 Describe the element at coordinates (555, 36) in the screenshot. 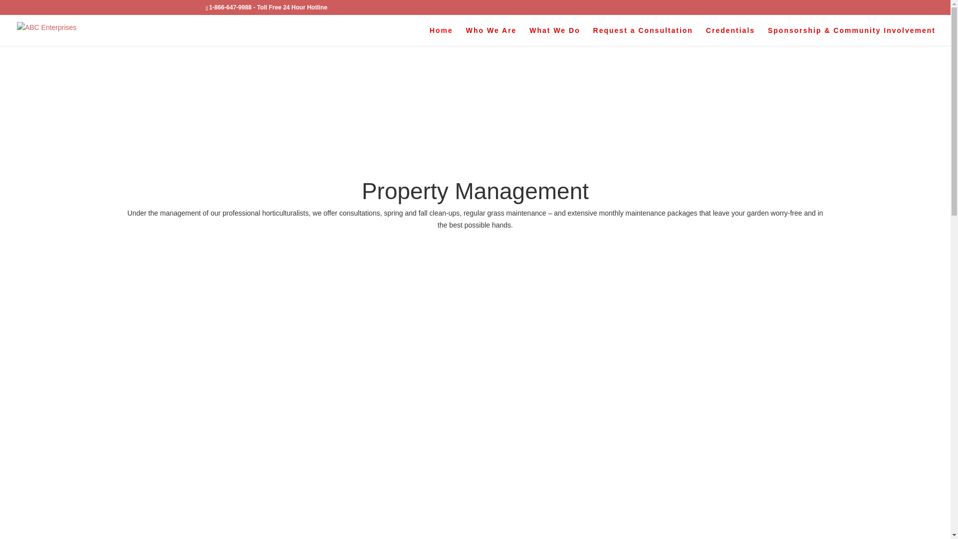

I see `What We Do` at that location.